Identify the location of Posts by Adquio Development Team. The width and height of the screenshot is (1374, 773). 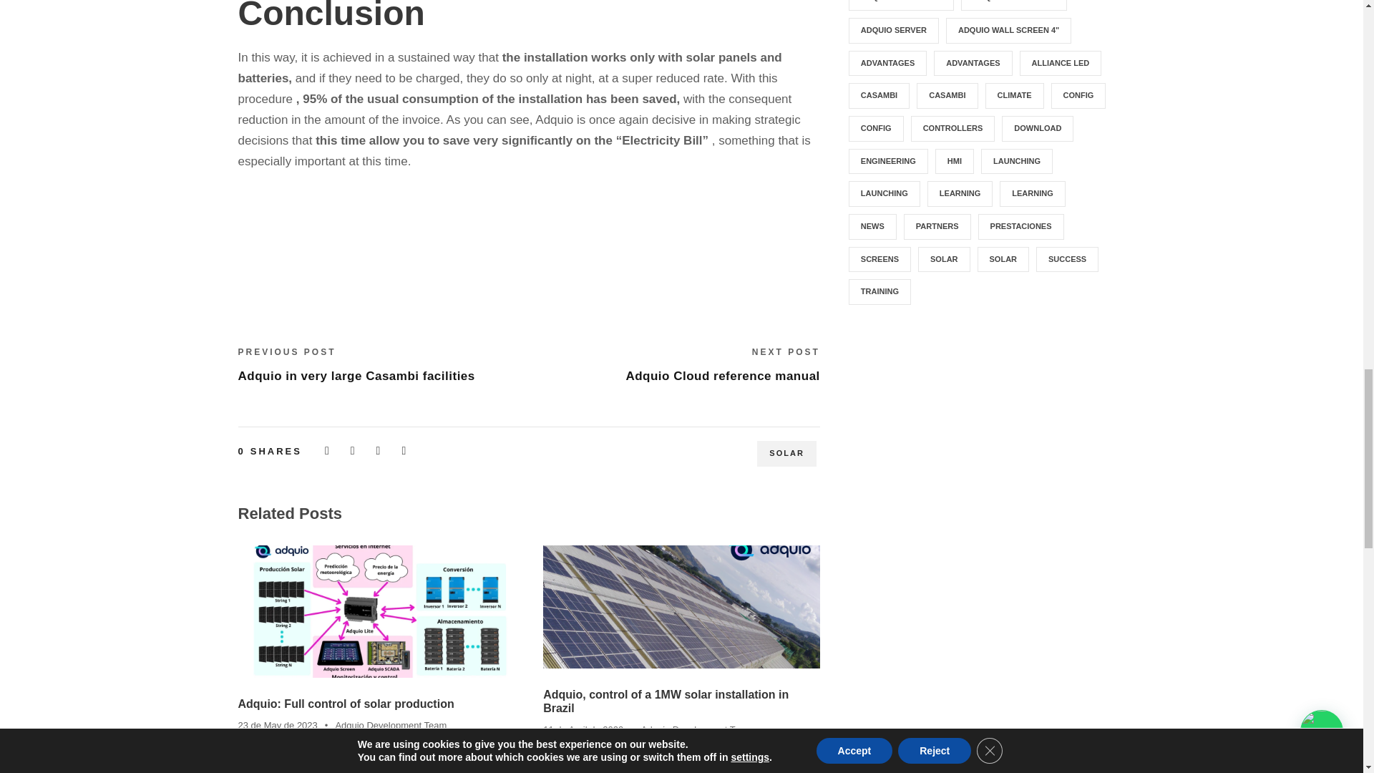
(697, 729).